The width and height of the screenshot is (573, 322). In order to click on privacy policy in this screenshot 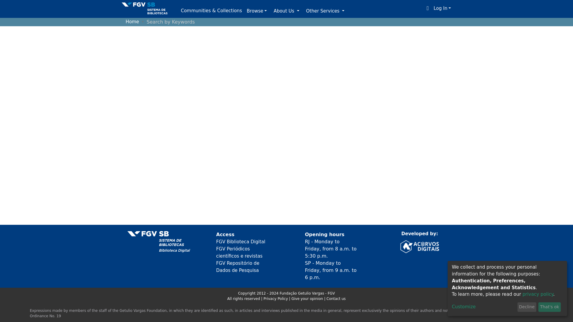, I will do `click(538, 294)`.